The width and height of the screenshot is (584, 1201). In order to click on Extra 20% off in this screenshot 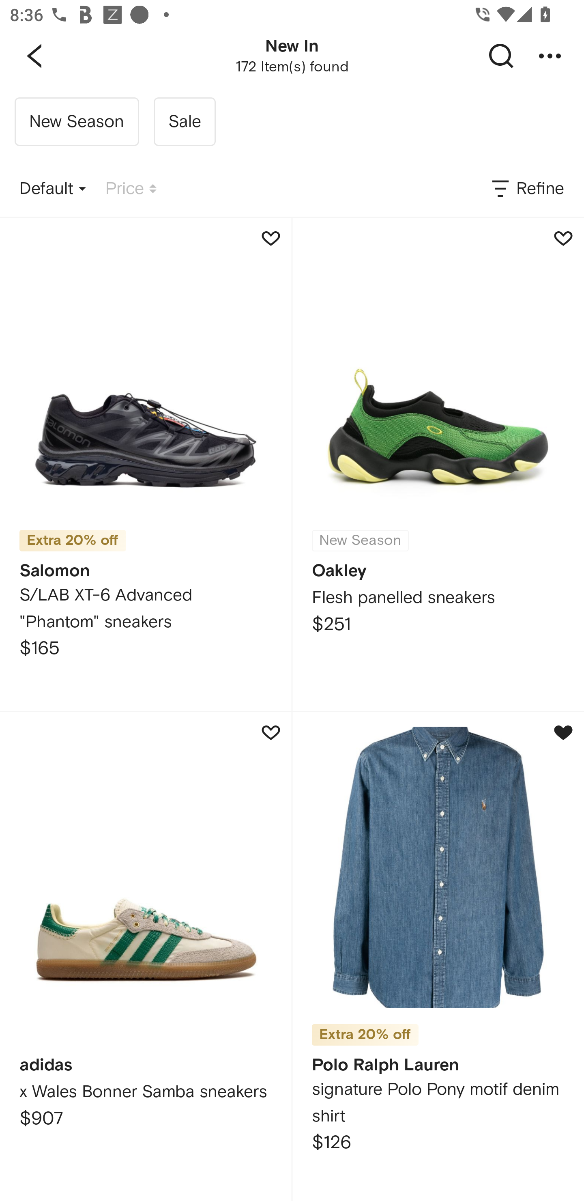, I will do `click(73, 541)`.